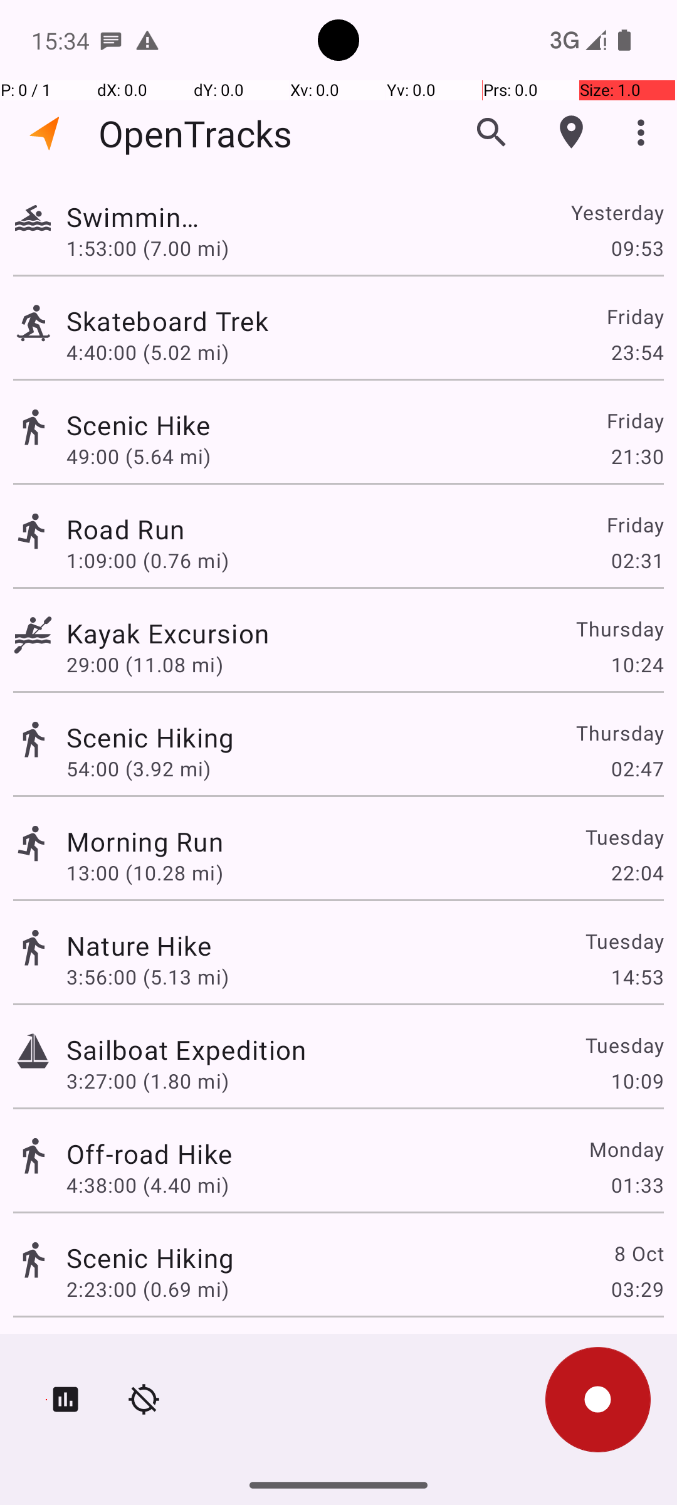  What do you see at coordinates (637, 457) in the screenshot?
I see `21:30` at bounding box center [637, 457].